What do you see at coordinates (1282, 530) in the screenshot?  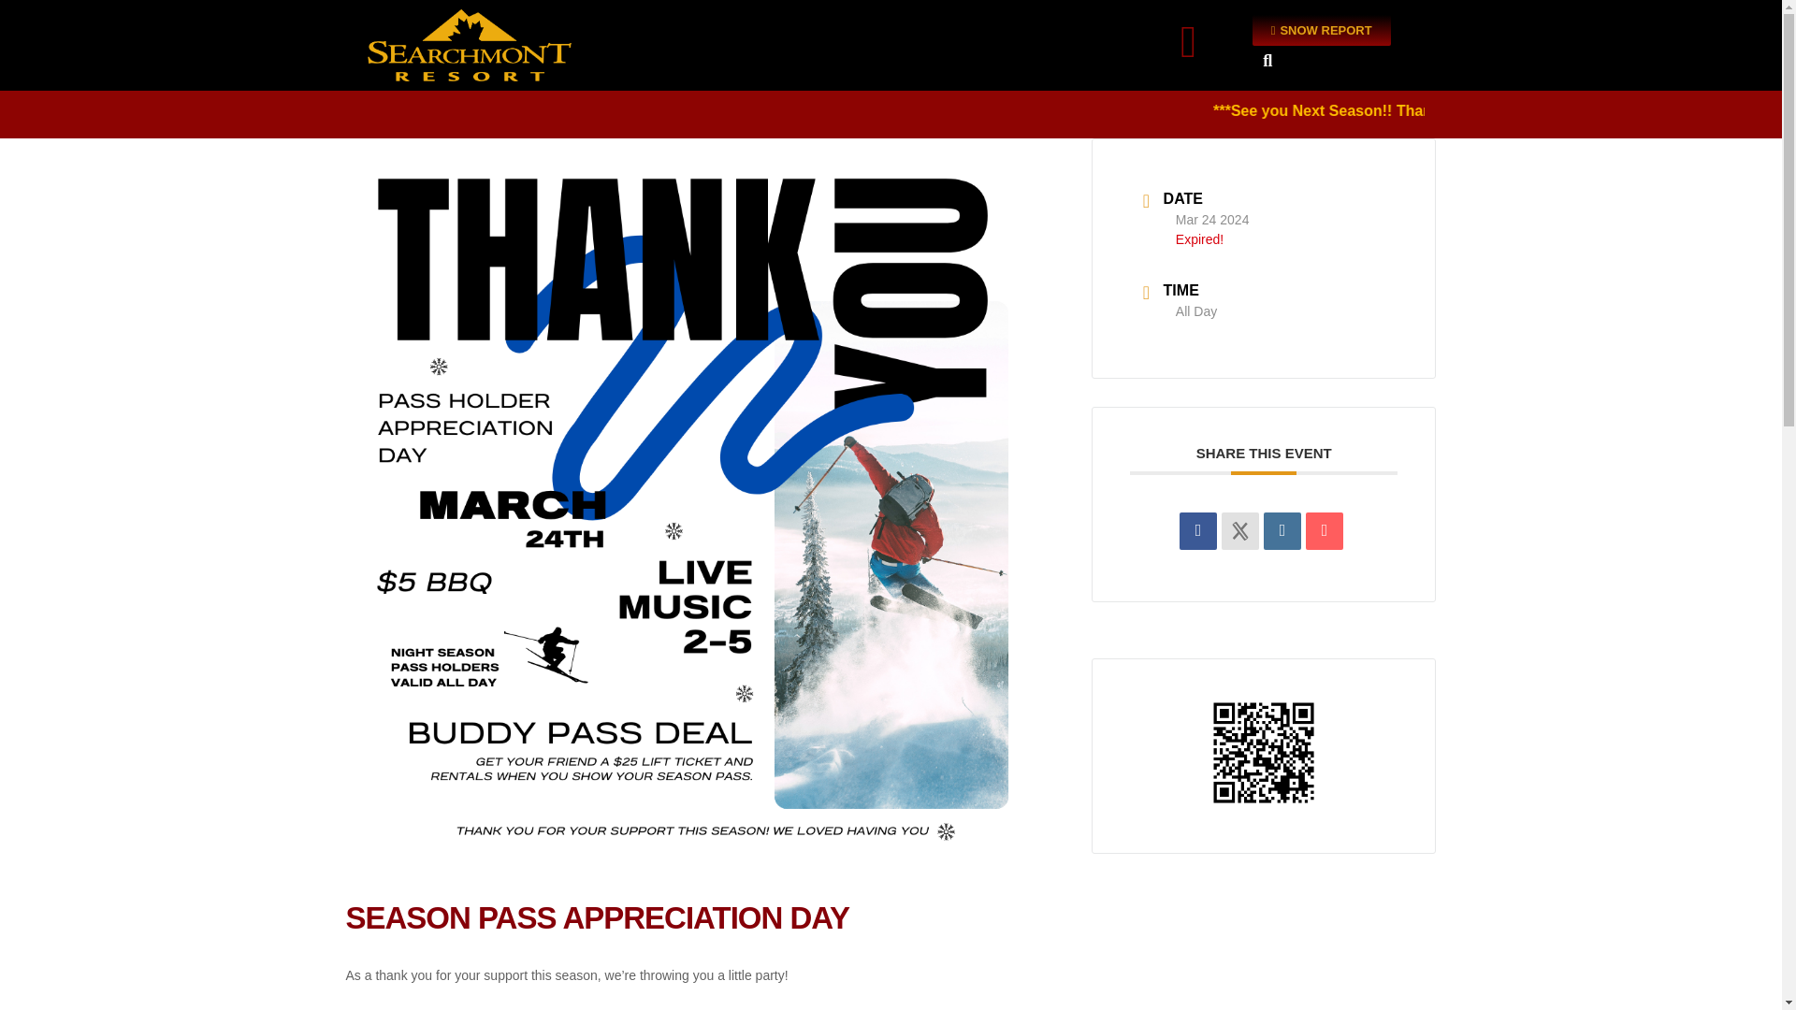 I see `Linkedin` at bounding box center [1282, 530].